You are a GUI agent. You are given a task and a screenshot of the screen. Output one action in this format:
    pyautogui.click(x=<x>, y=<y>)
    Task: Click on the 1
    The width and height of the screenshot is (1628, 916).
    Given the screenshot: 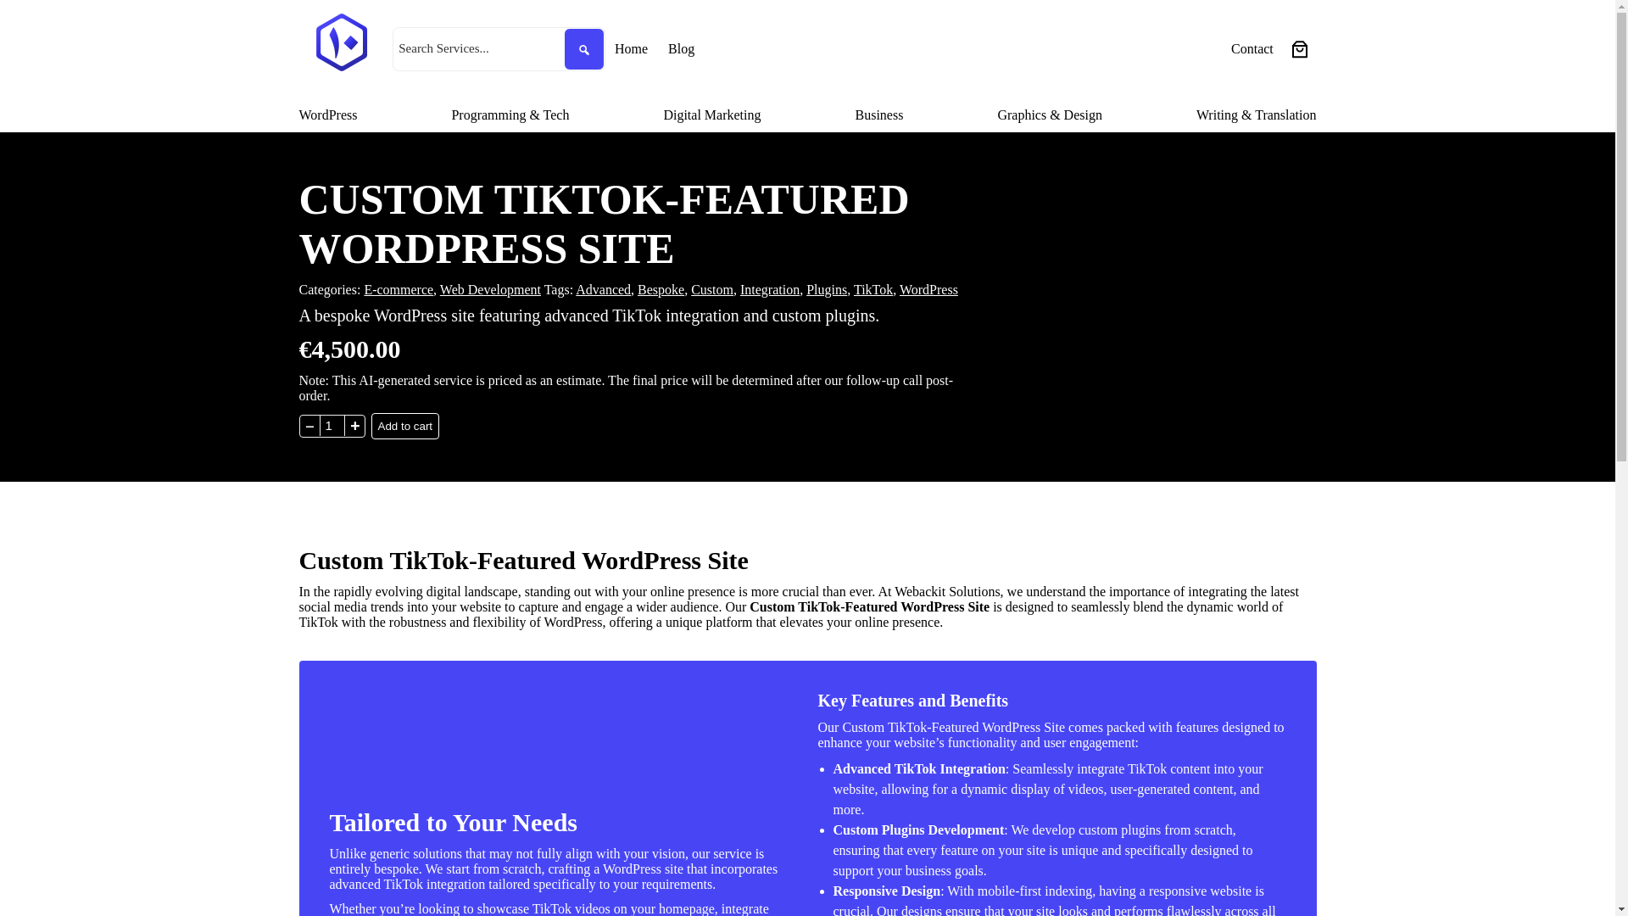 What is the action you would take?
    pyautogui.click(x=331, y=426)
    